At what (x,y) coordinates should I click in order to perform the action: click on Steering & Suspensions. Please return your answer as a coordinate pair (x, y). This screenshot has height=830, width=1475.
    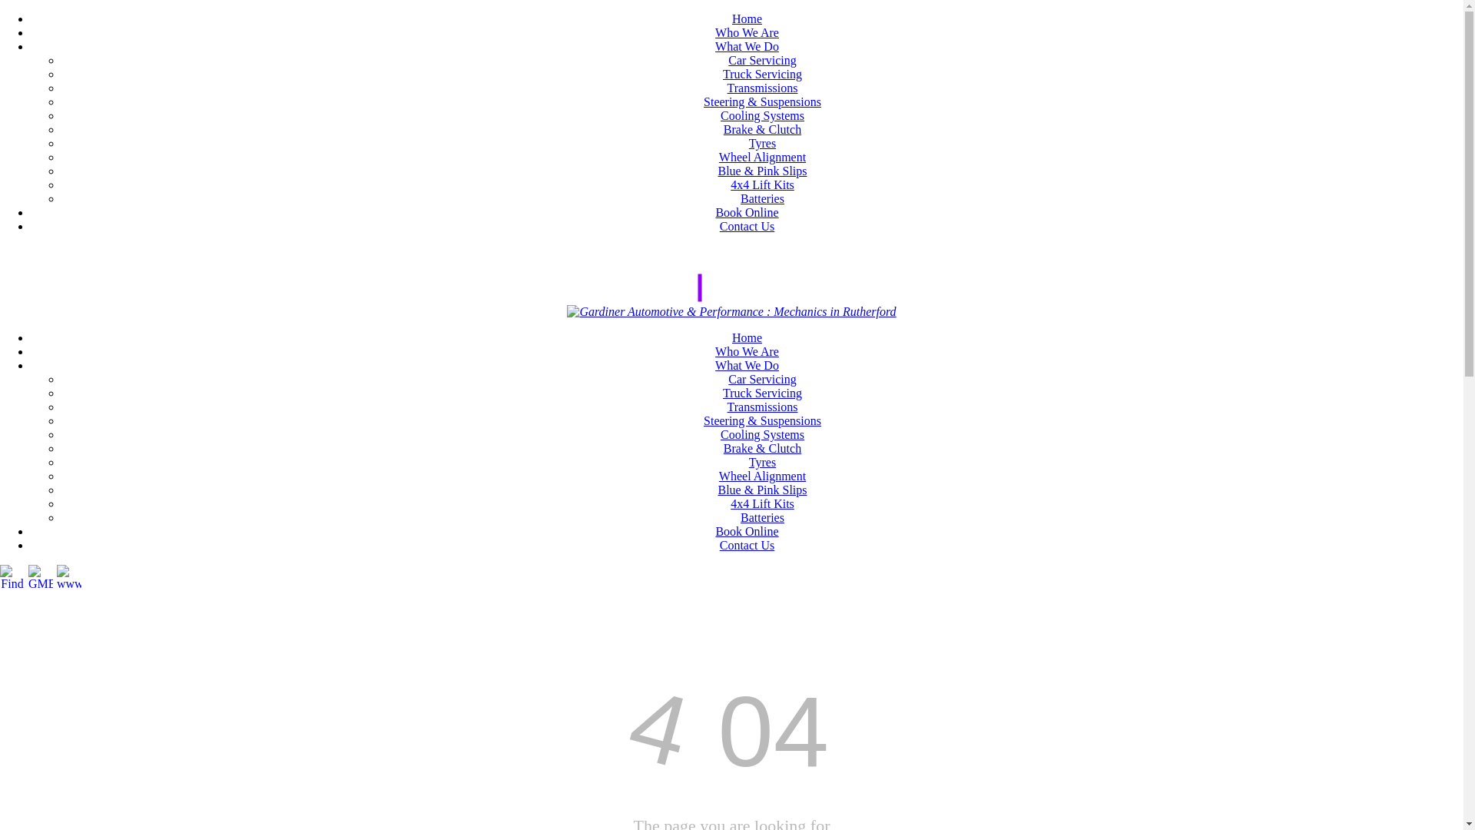
    Looking at the image, I should click on (762, 421).